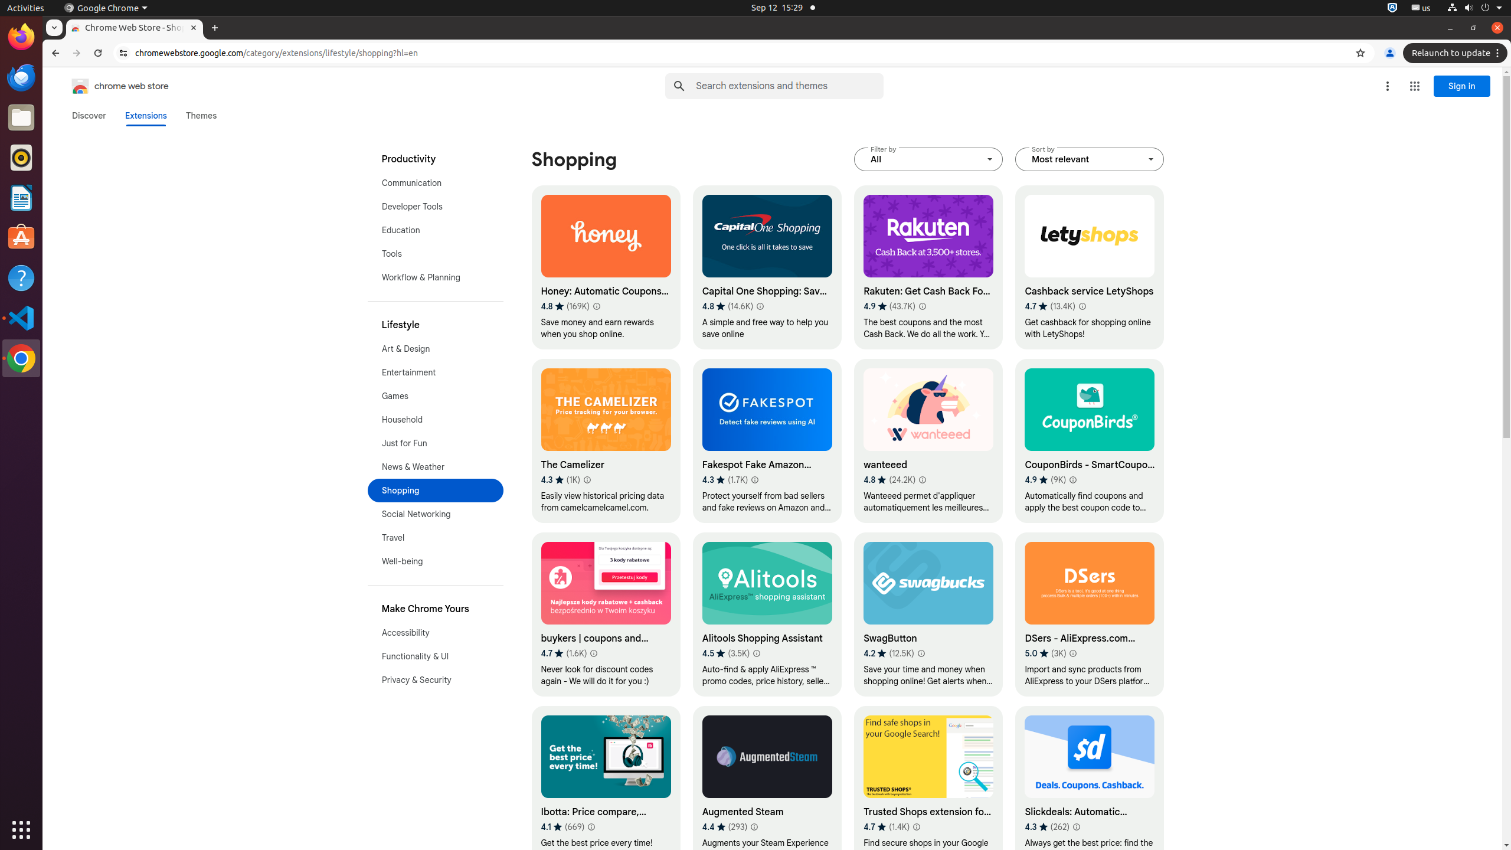 This screenshot has height=850, width=1511. Describe the element at coordinates (591, 827) in the screenshot. I see `Learn more about results and reviews "Ibotta: Price compare, cashback, item alerts"` at that location.